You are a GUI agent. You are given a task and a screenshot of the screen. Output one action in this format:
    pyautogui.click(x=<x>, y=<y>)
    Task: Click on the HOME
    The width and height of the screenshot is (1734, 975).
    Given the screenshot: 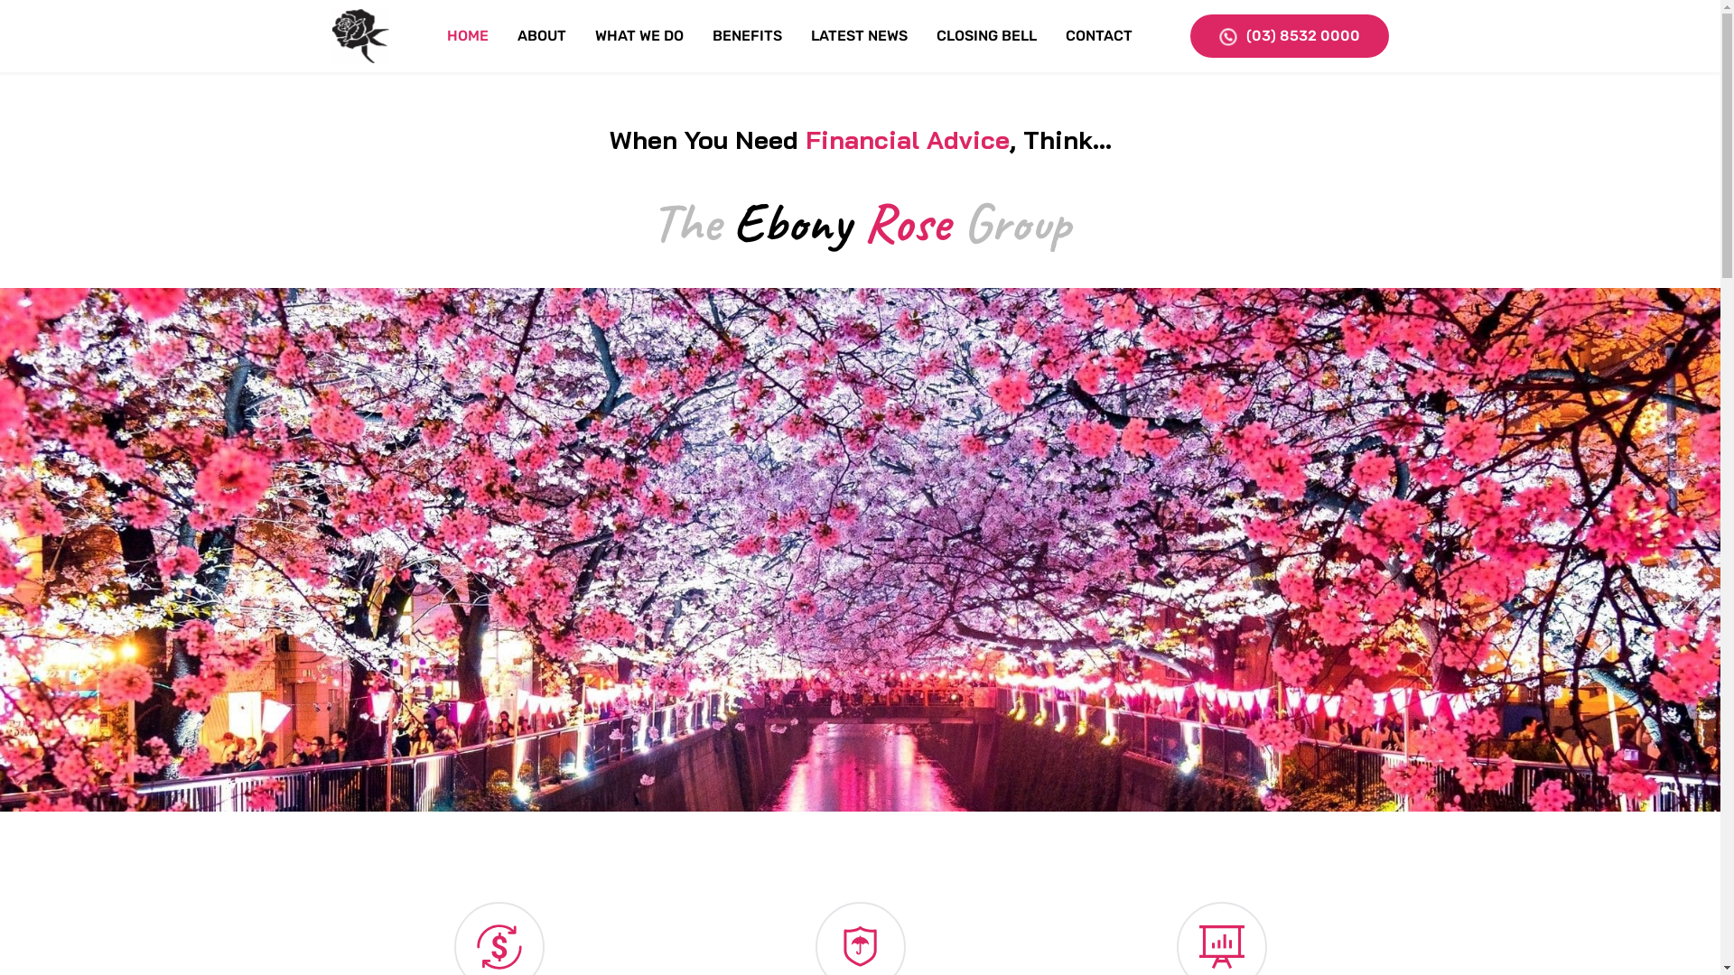 What is the action you would take?
    pyautogui.click(x=468, y=36)
    